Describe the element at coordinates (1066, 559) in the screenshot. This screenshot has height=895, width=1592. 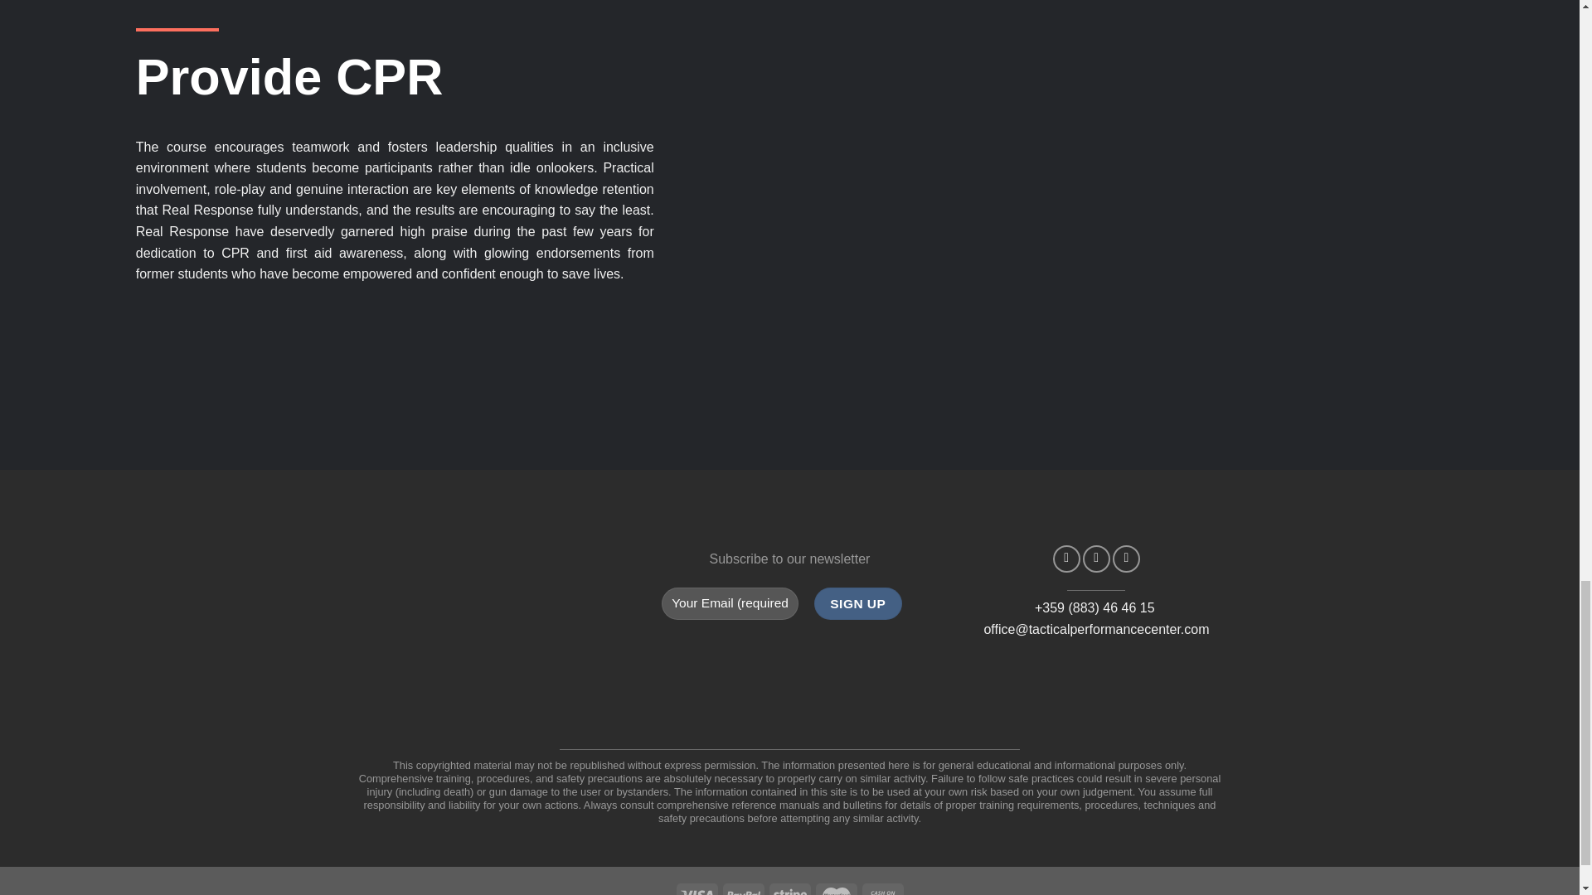
I see `Follow on Facebook` at that location.